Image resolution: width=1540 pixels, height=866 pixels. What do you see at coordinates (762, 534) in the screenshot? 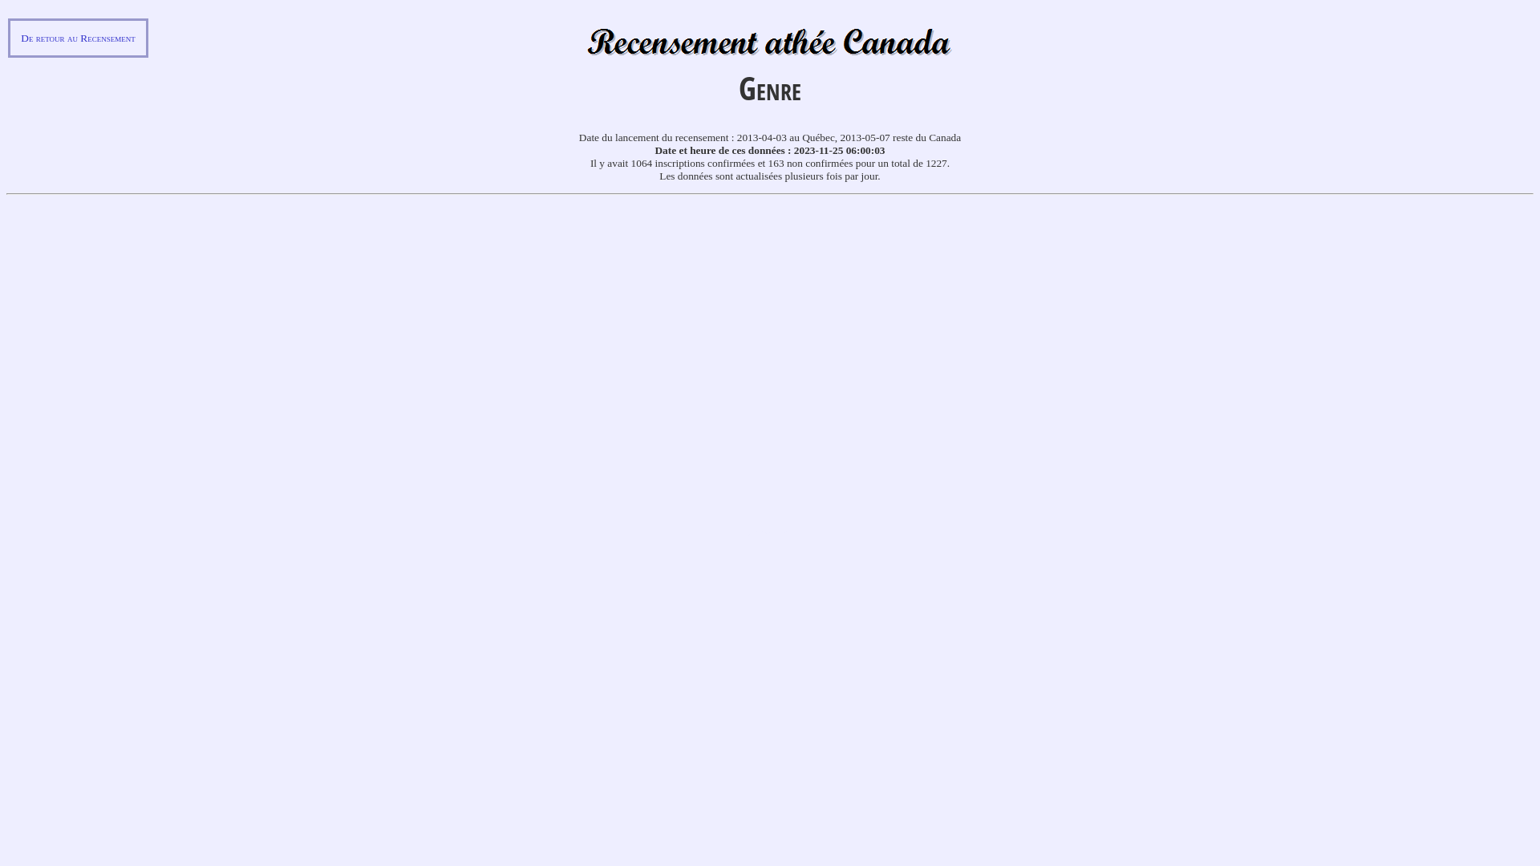
I see `XHTML` at bounding box center [762, 534].